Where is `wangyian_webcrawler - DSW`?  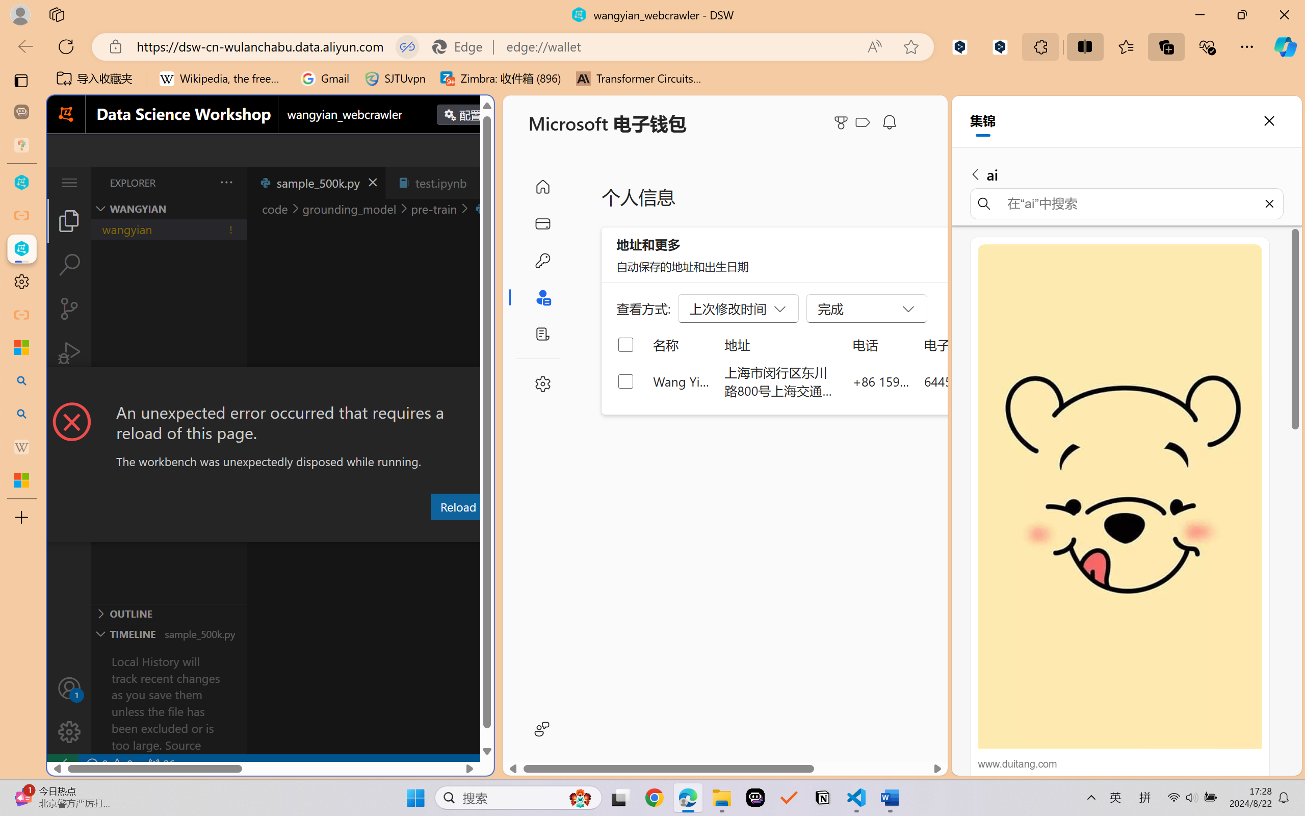
wangyian_webcrawler - DSW is located at coordinates (21, 249).